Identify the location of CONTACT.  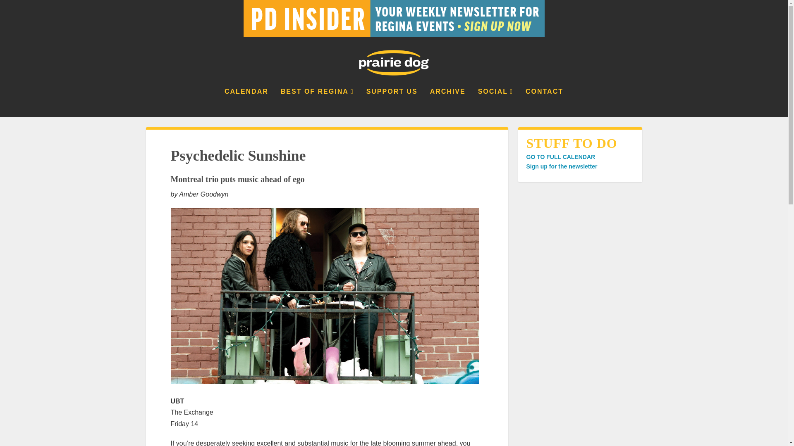
(544, 102).